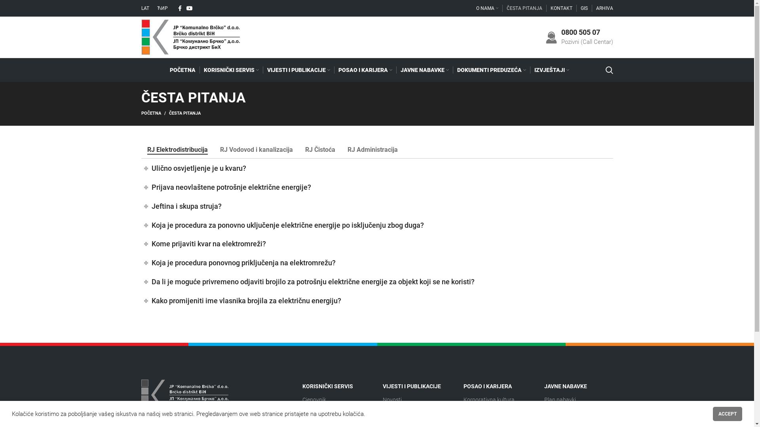 The image size is (760, 427). What do you see at coordinates (584, 8) in the screenshot?
I see `GIS` at bounding box center [584, 8].